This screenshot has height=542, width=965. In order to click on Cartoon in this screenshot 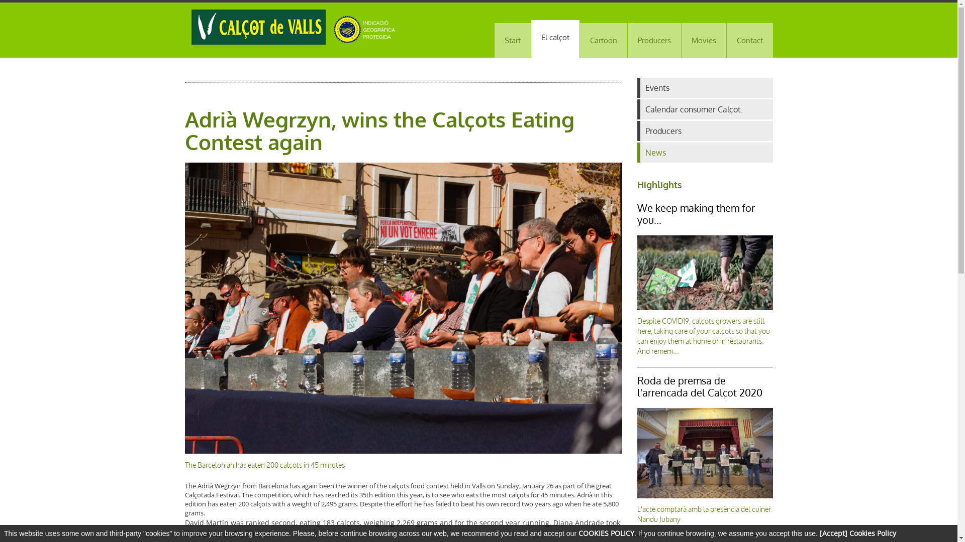, I will do `click(604, 40)`.